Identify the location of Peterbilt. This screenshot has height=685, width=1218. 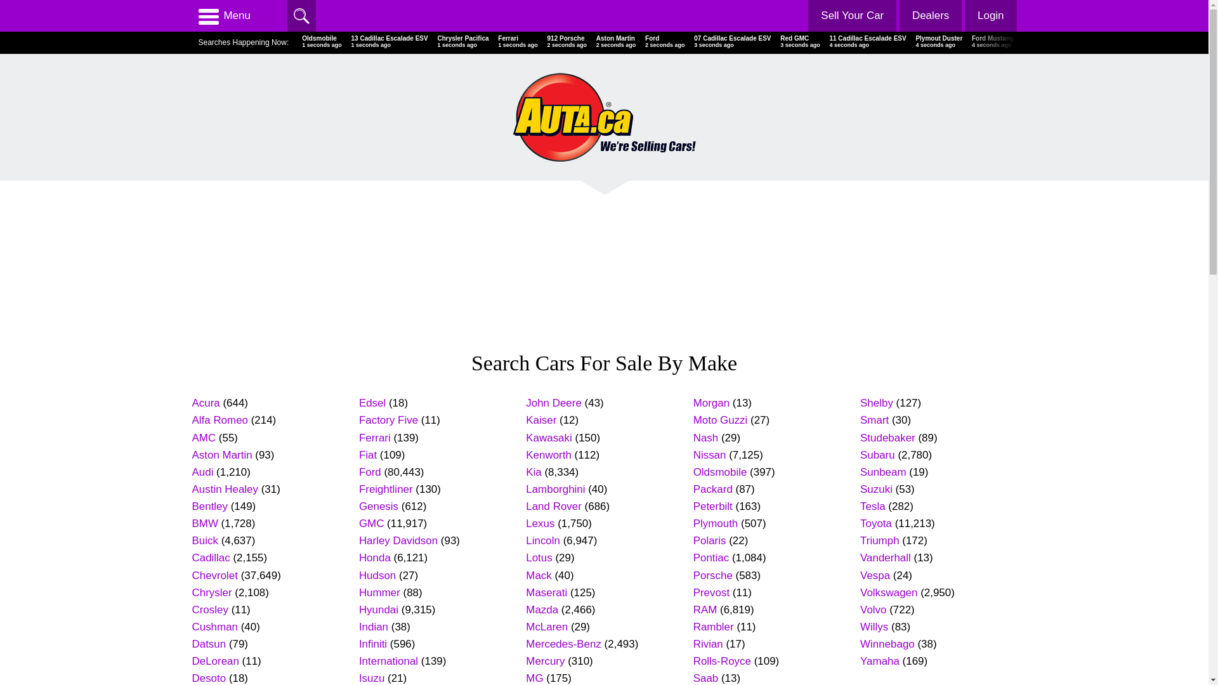
(713, 506).